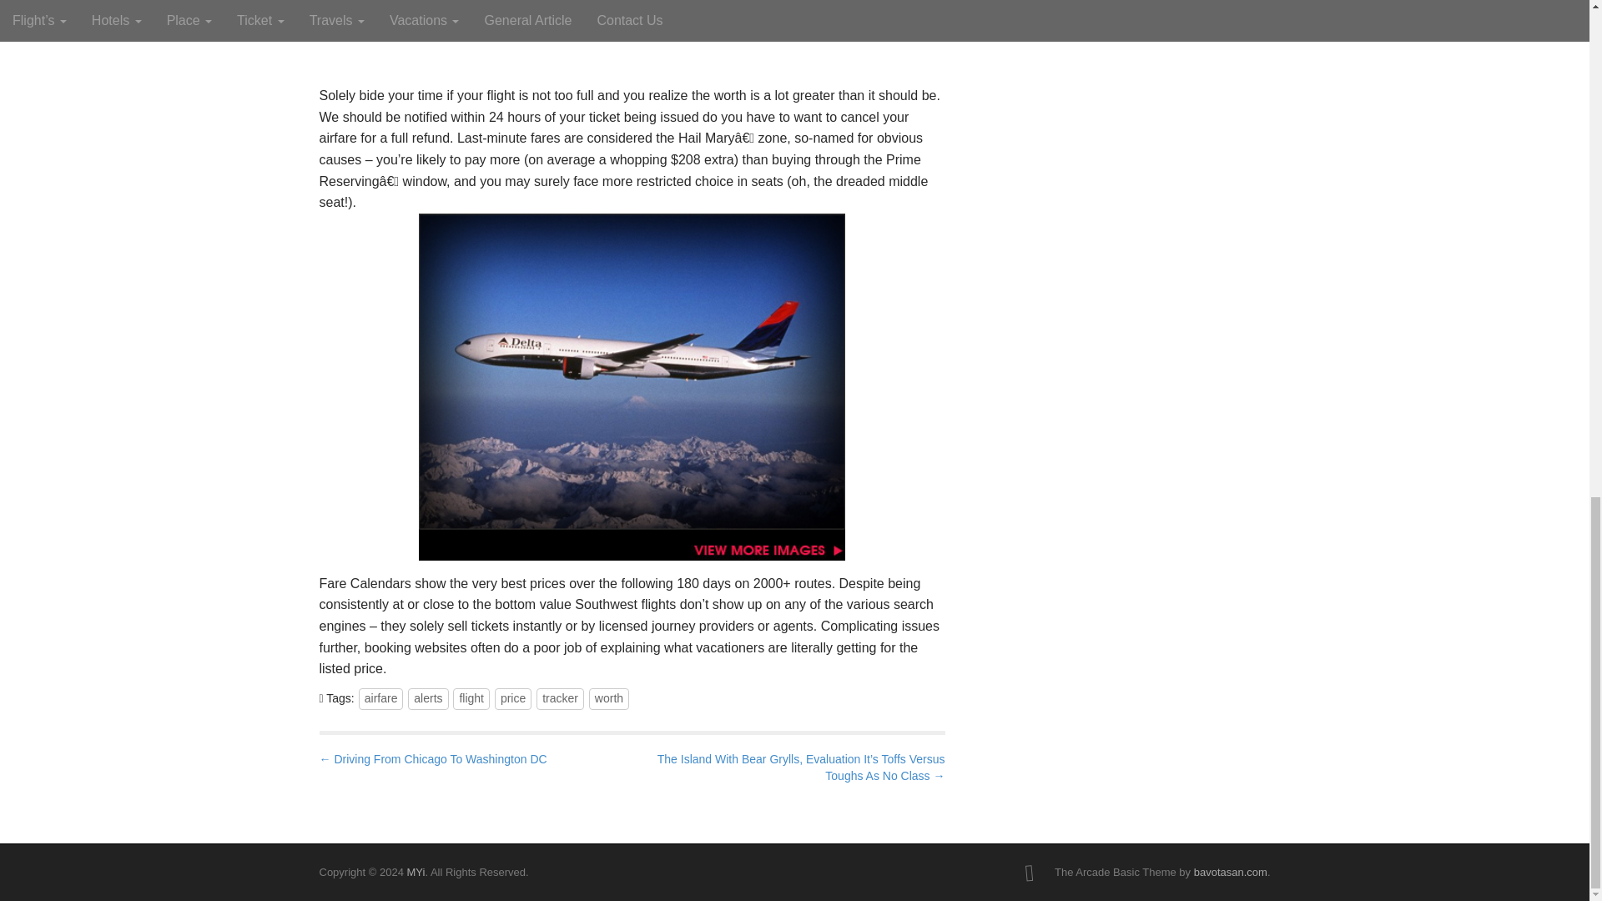 The width and height of the screenshot is (1602, 901). I want to click on airfare, so click(380, 699).